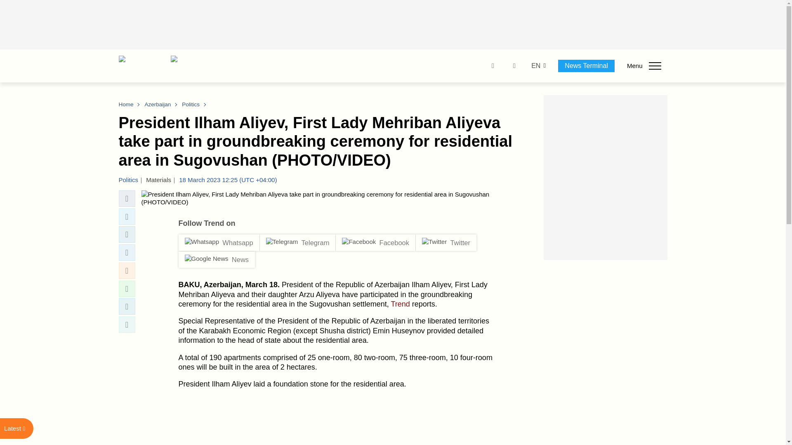  I want to click on News Terminal, so click(586, 66).